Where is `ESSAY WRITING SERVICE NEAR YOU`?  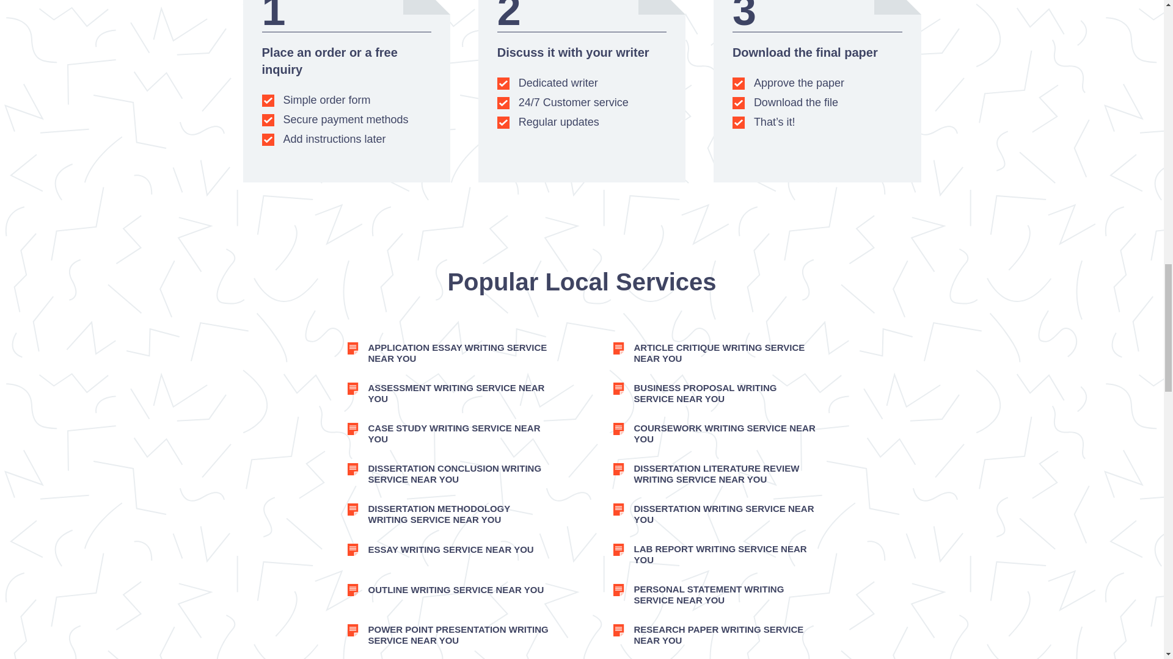
ESSAY WRITING SERVICE NEAR YOU is located at coordinates (449, 549).